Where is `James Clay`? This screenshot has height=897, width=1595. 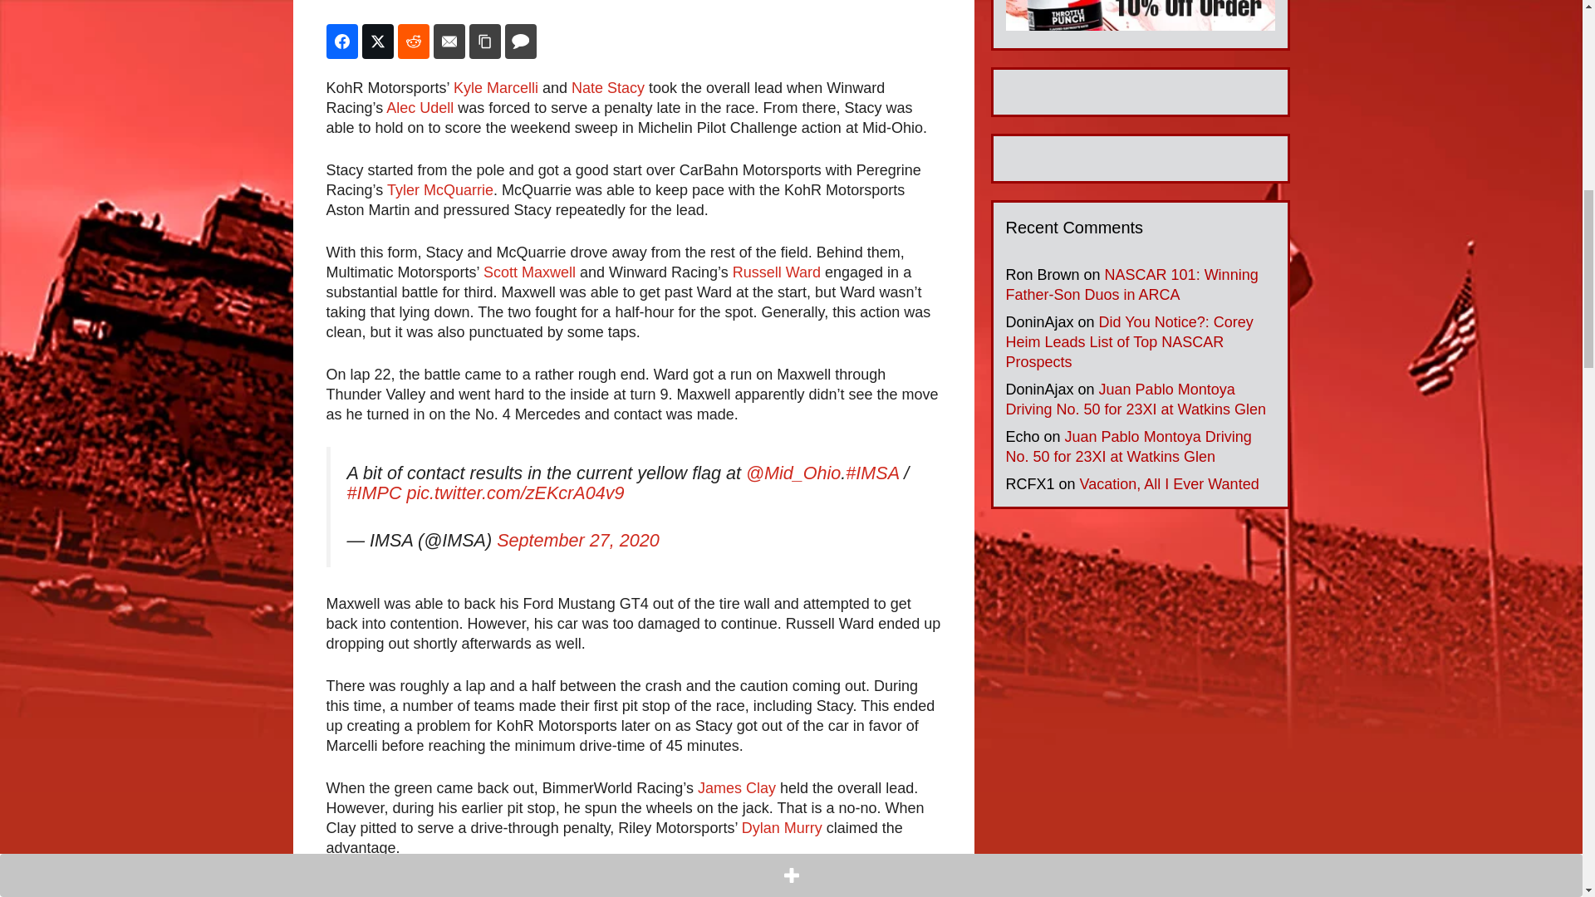
James Clay is located at coordinates (736, 787).